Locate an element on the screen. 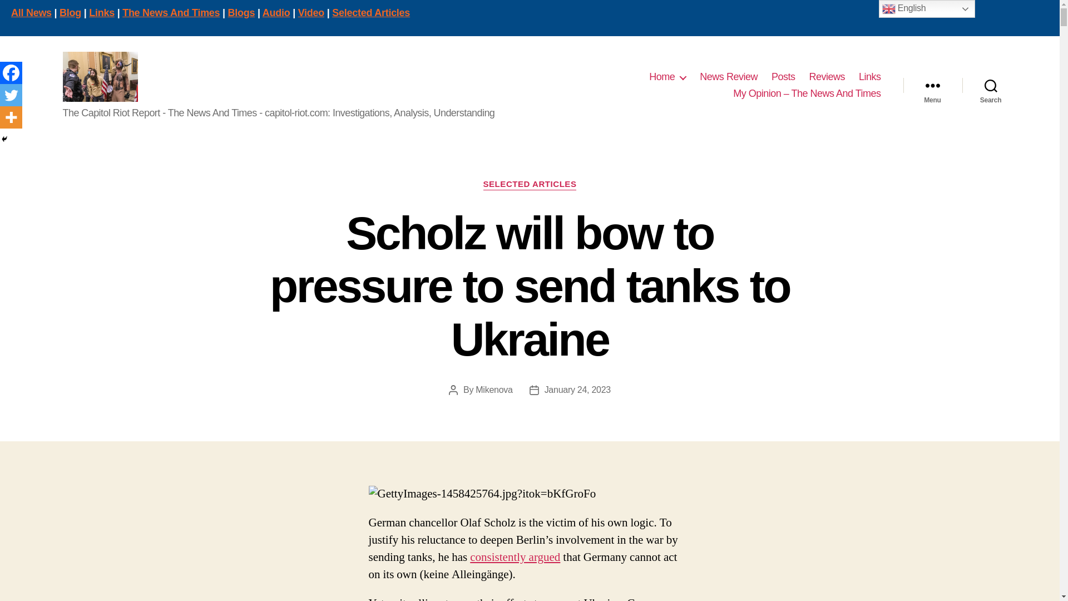 This screenshot has width=1068, height=601. Home is located at coordinates (667, 77).